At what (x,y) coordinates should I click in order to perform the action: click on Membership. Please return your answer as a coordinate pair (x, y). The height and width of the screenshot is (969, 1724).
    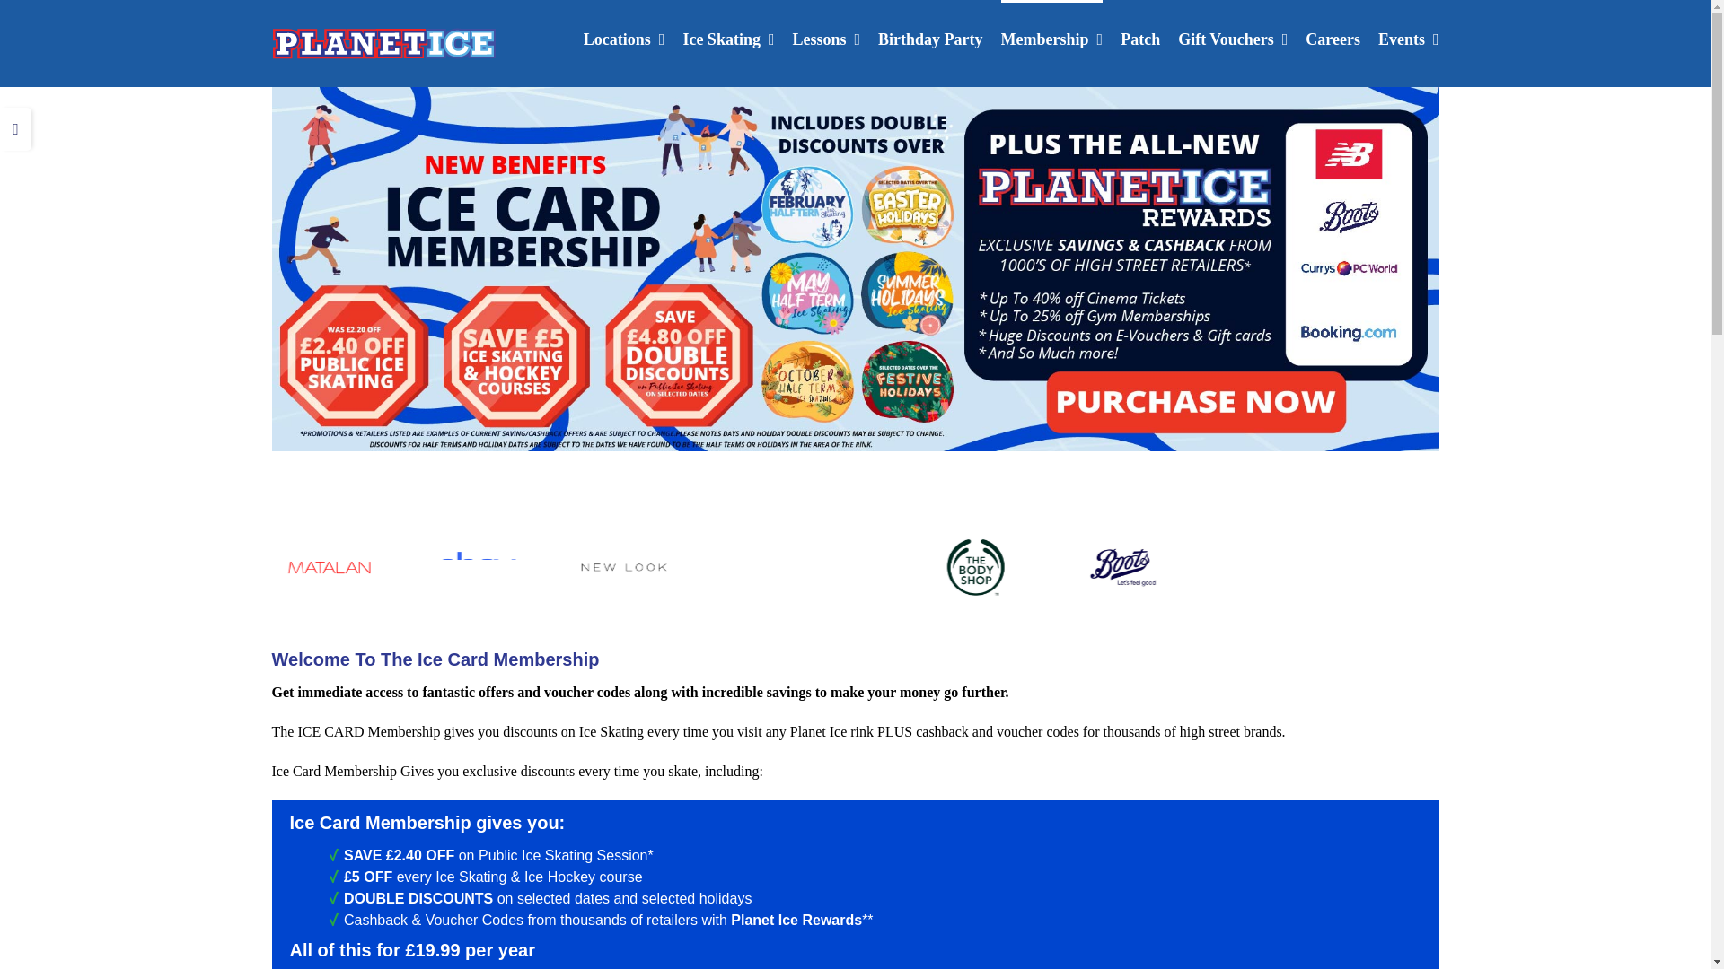
    Looking at the image, I should click on (1052, 38).